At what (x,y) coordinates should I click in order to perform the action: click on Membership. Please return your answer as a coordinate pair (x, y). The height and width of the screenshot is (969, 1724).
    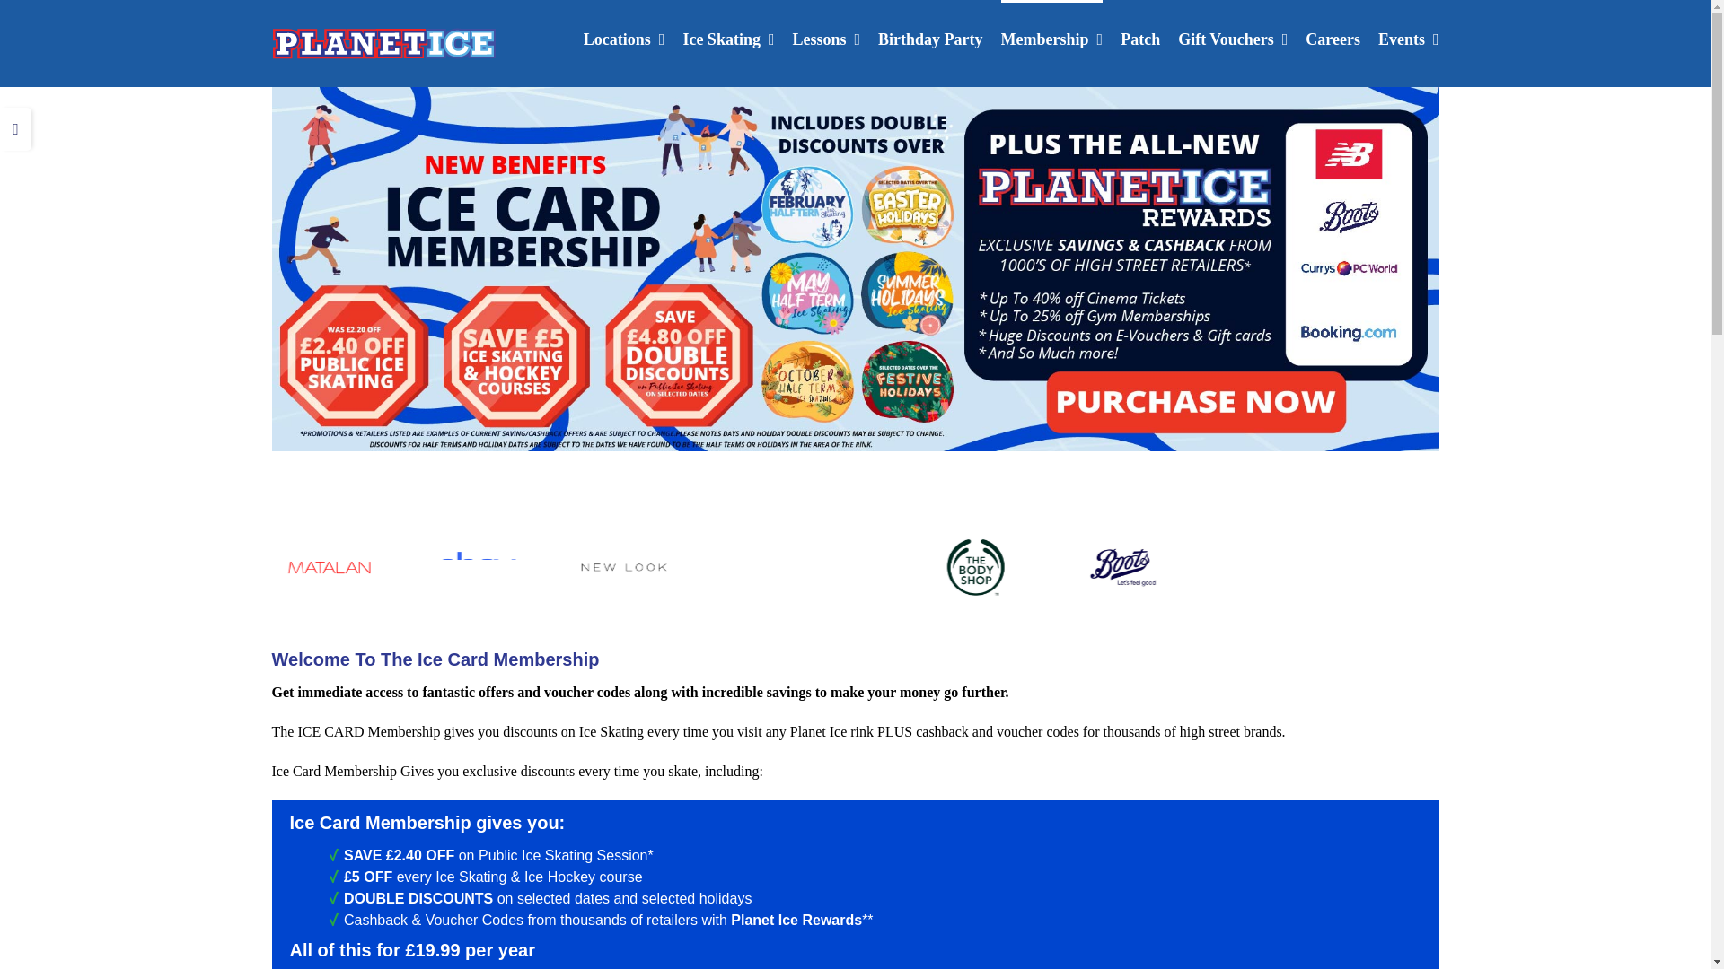
    Looking at the image, I should click on (1052, 38).